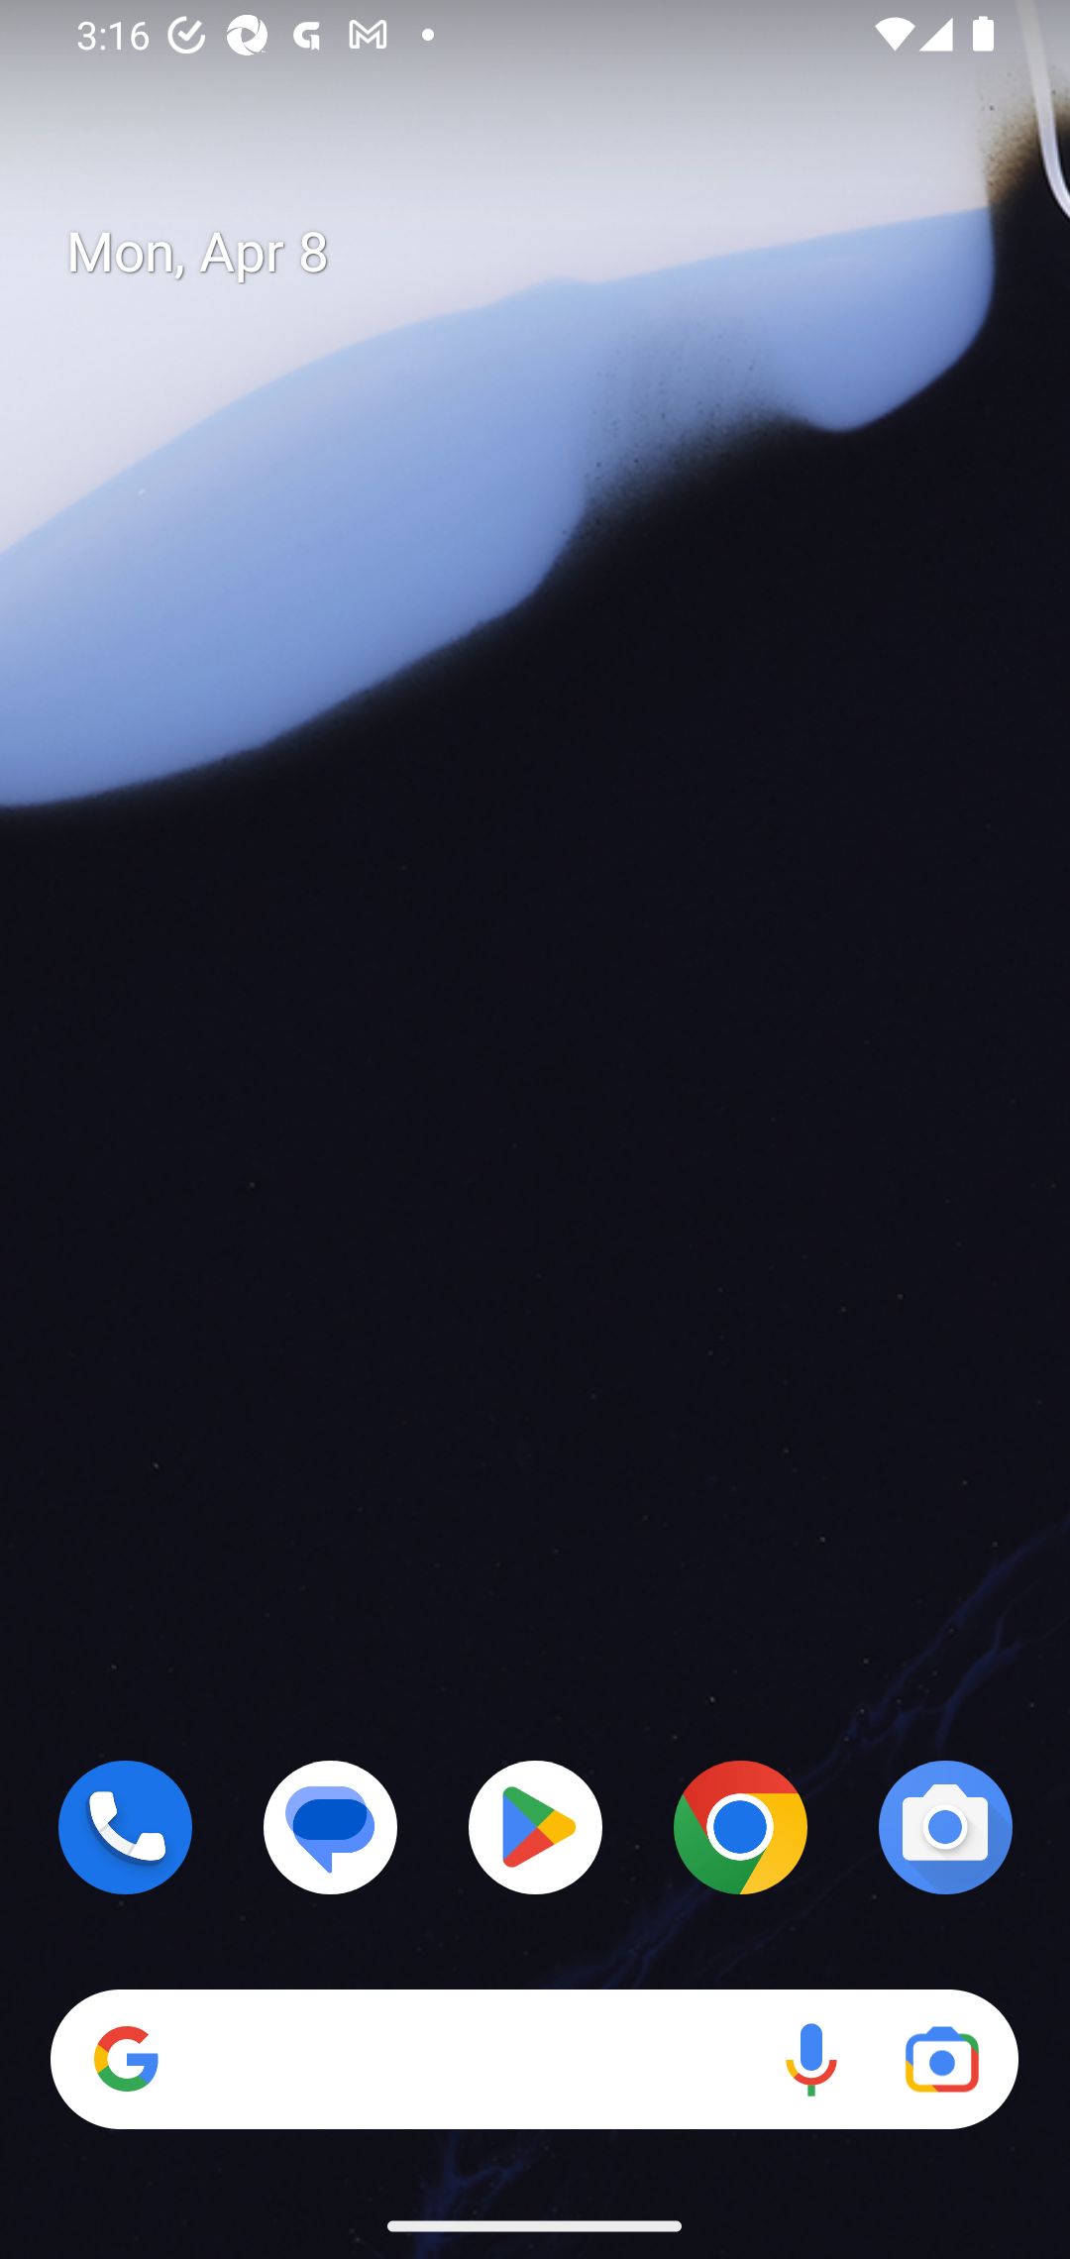  Describe the element at coordinates (331, 1827) in the screenshot. I see `Messages` at that location.